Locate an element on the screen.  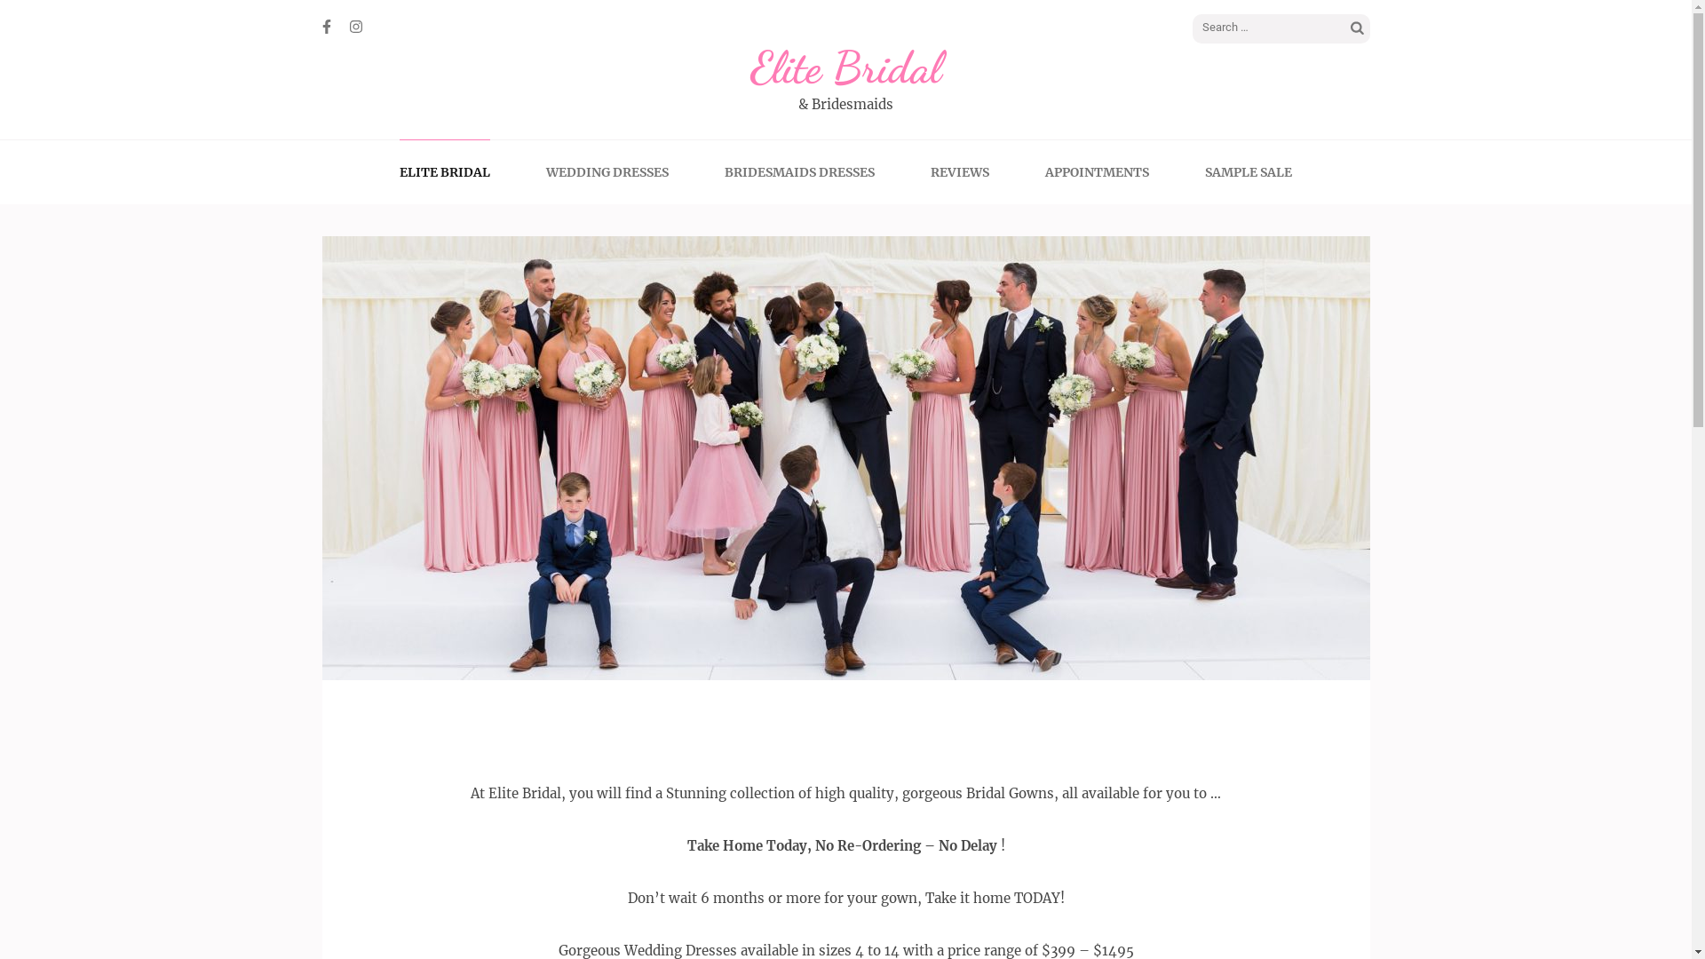
WEDDING DRESSES is located at coordinates (607, 172).